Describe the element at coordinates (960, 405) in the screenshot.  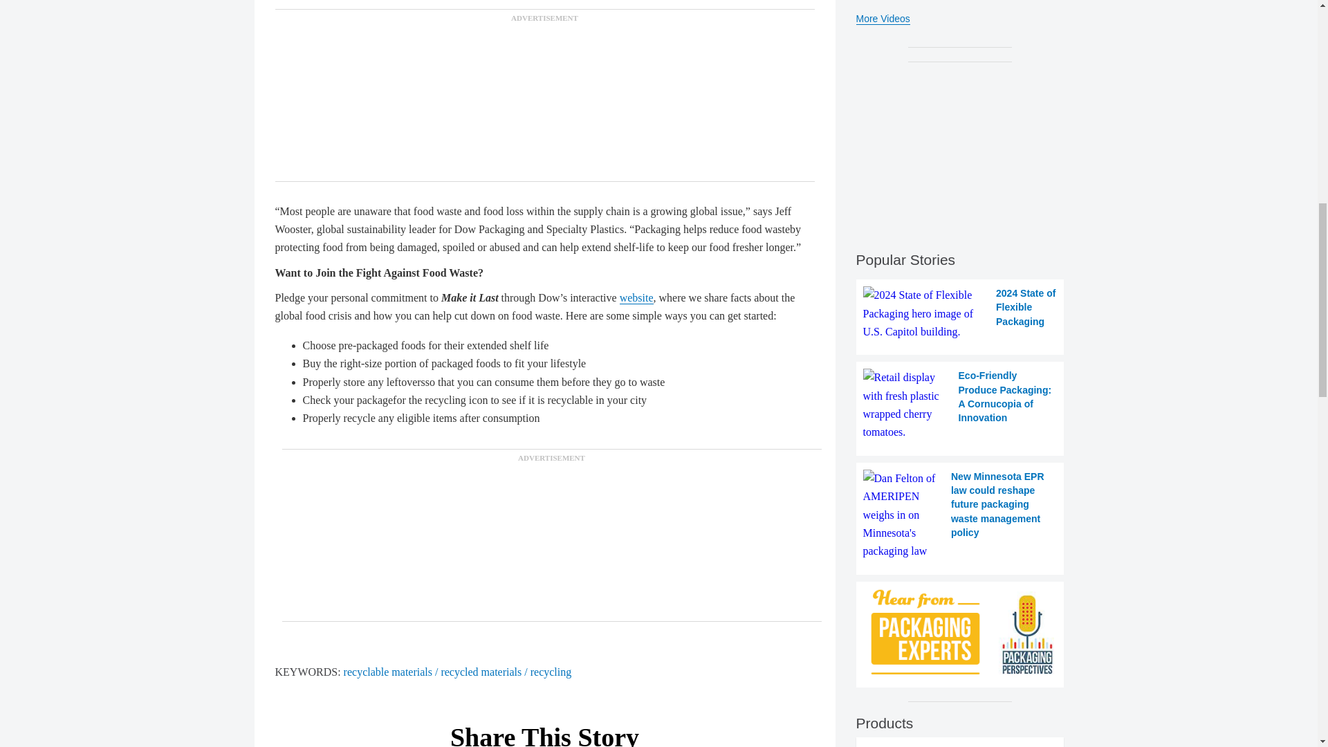
I see `Eco-Friendly Produce Packaging: A Cornucopia of Innovation` at that location.